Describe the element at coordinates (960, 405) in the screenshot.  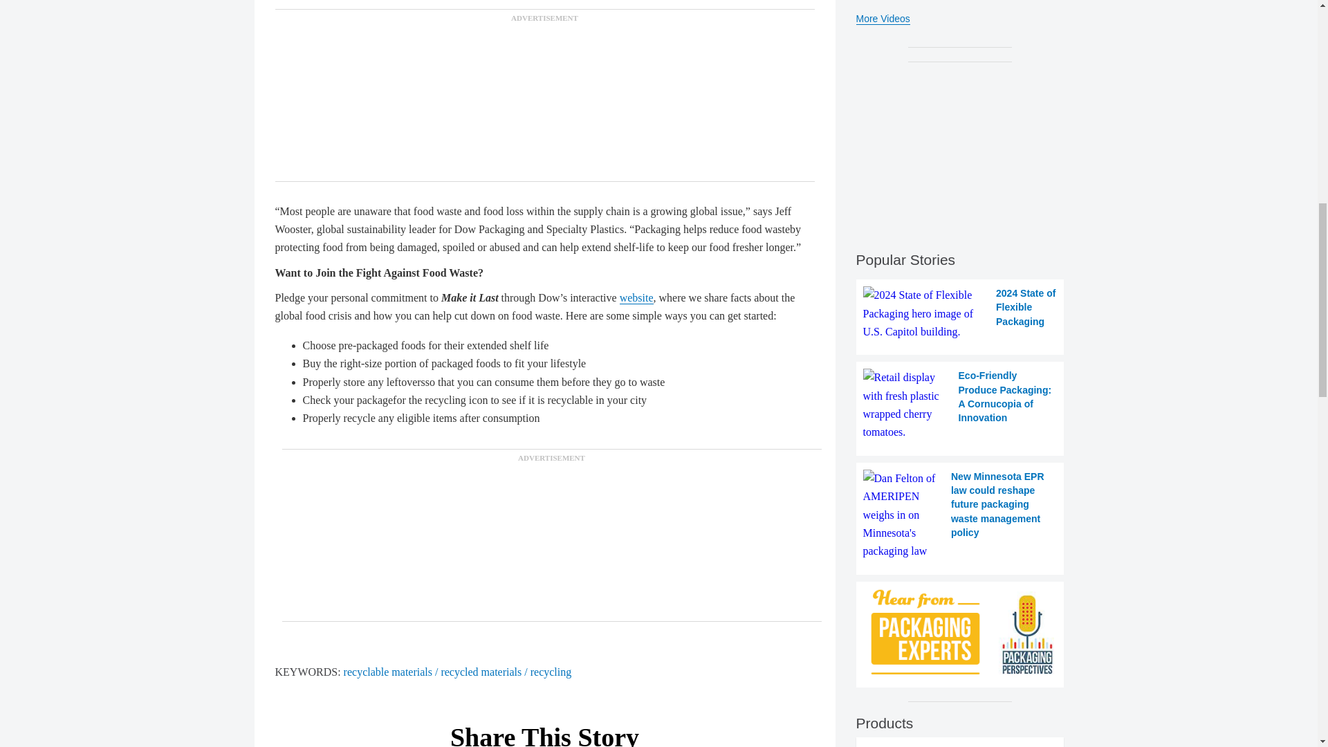
I see `Eco-Friendly Produce Packaging: A Cornucopia of Innovation` at that location.